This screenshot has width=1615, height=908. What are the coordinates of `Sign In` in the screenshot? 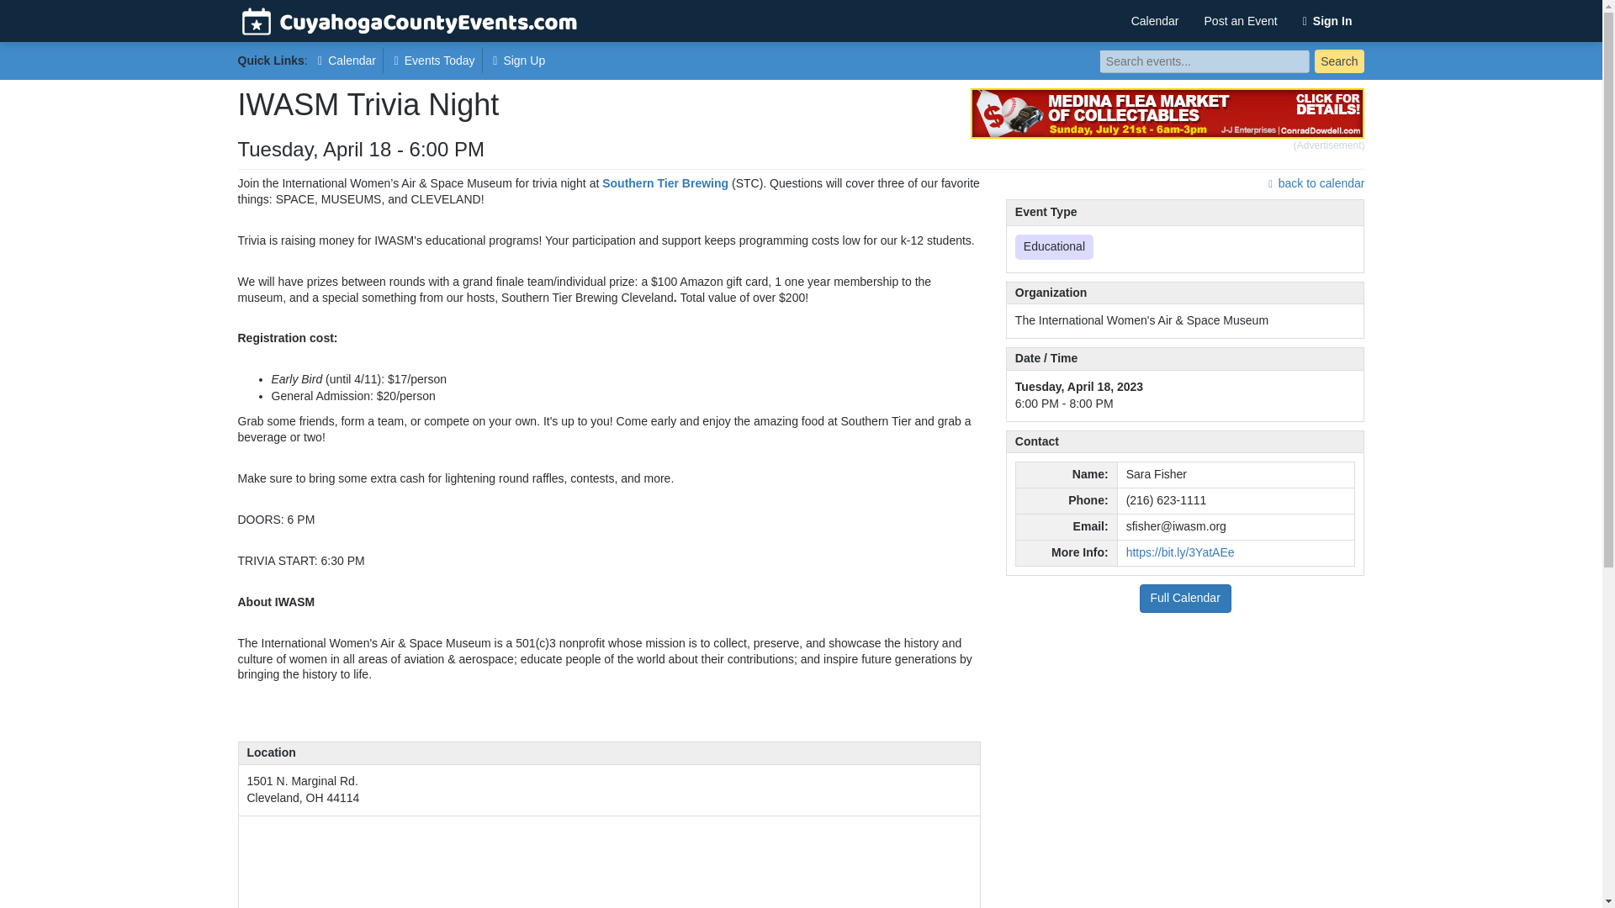 It's located at (1327, 20).